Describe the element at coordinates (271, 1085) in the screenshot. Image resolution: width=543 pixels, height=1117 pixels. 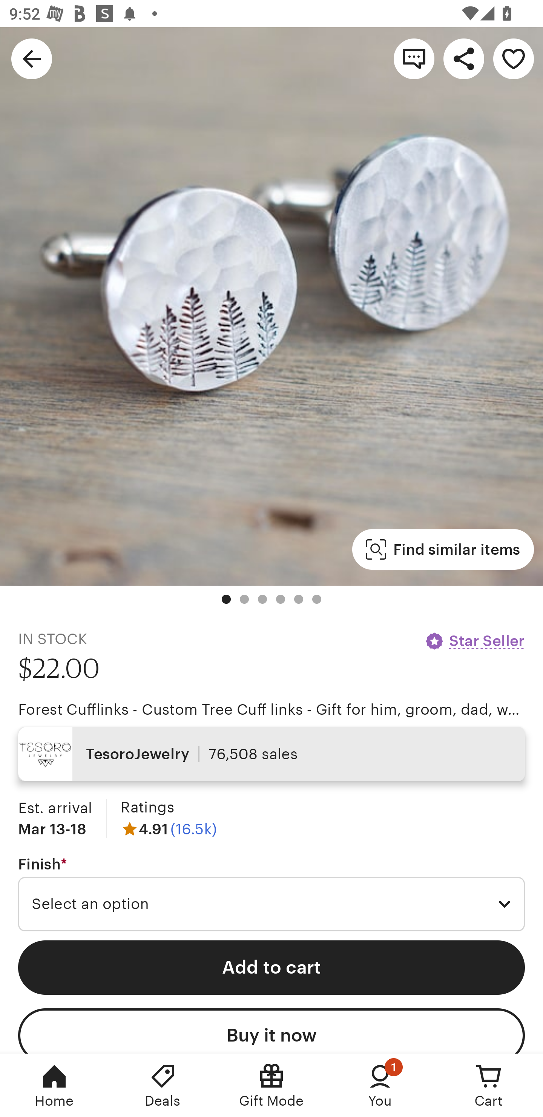
I see `Gift Mode` at that location.